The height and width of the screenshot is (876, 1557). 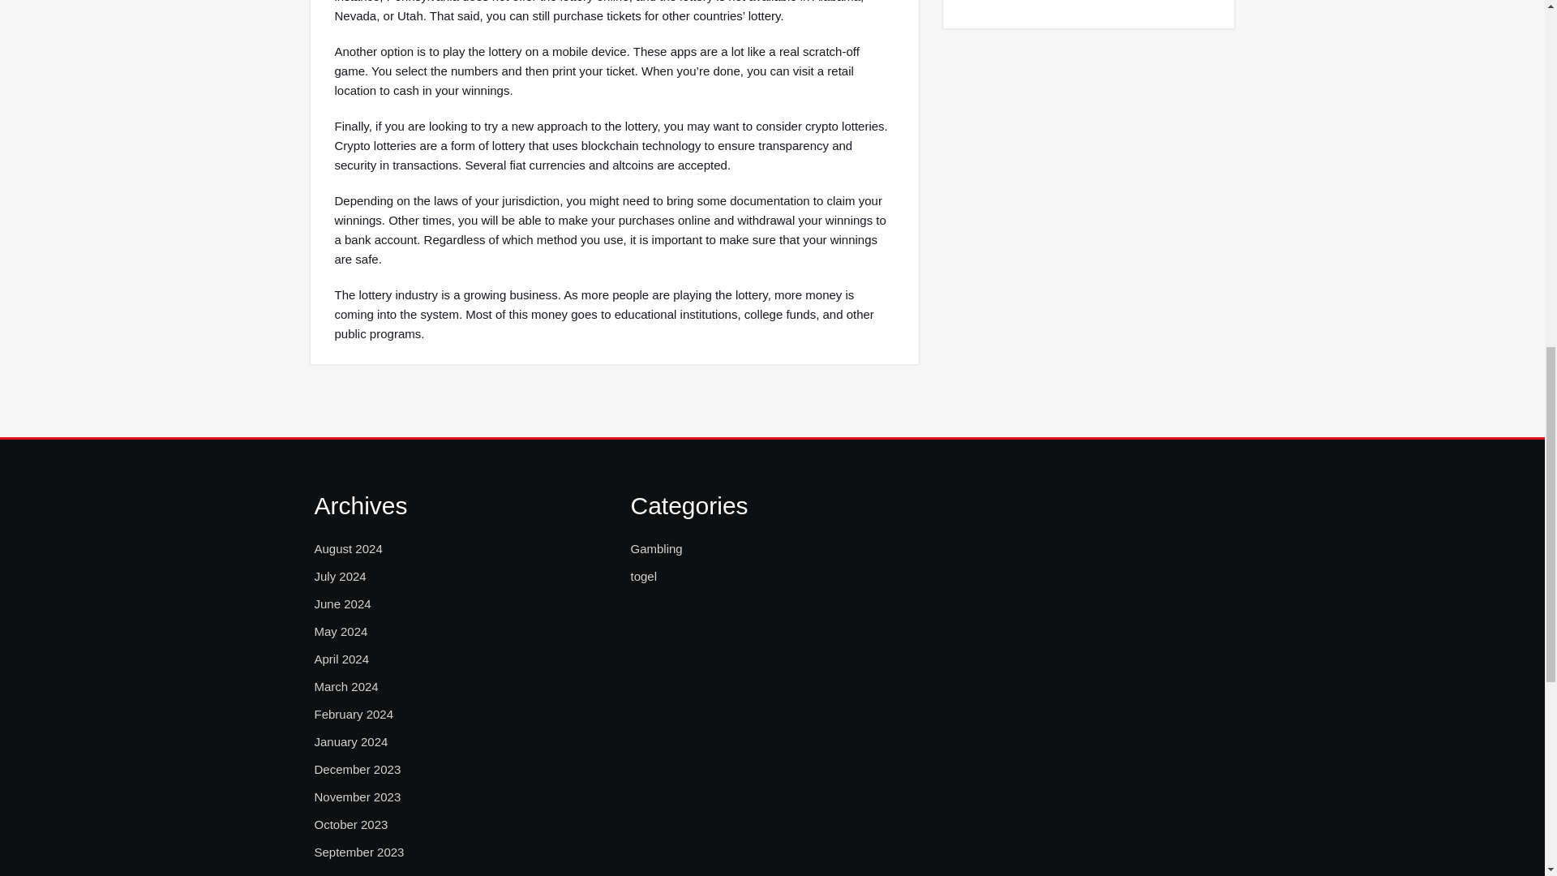 What do you see at coordinates (350, 825) in the screenshot?
I see `October 2023` at bounding box center [350, 825].